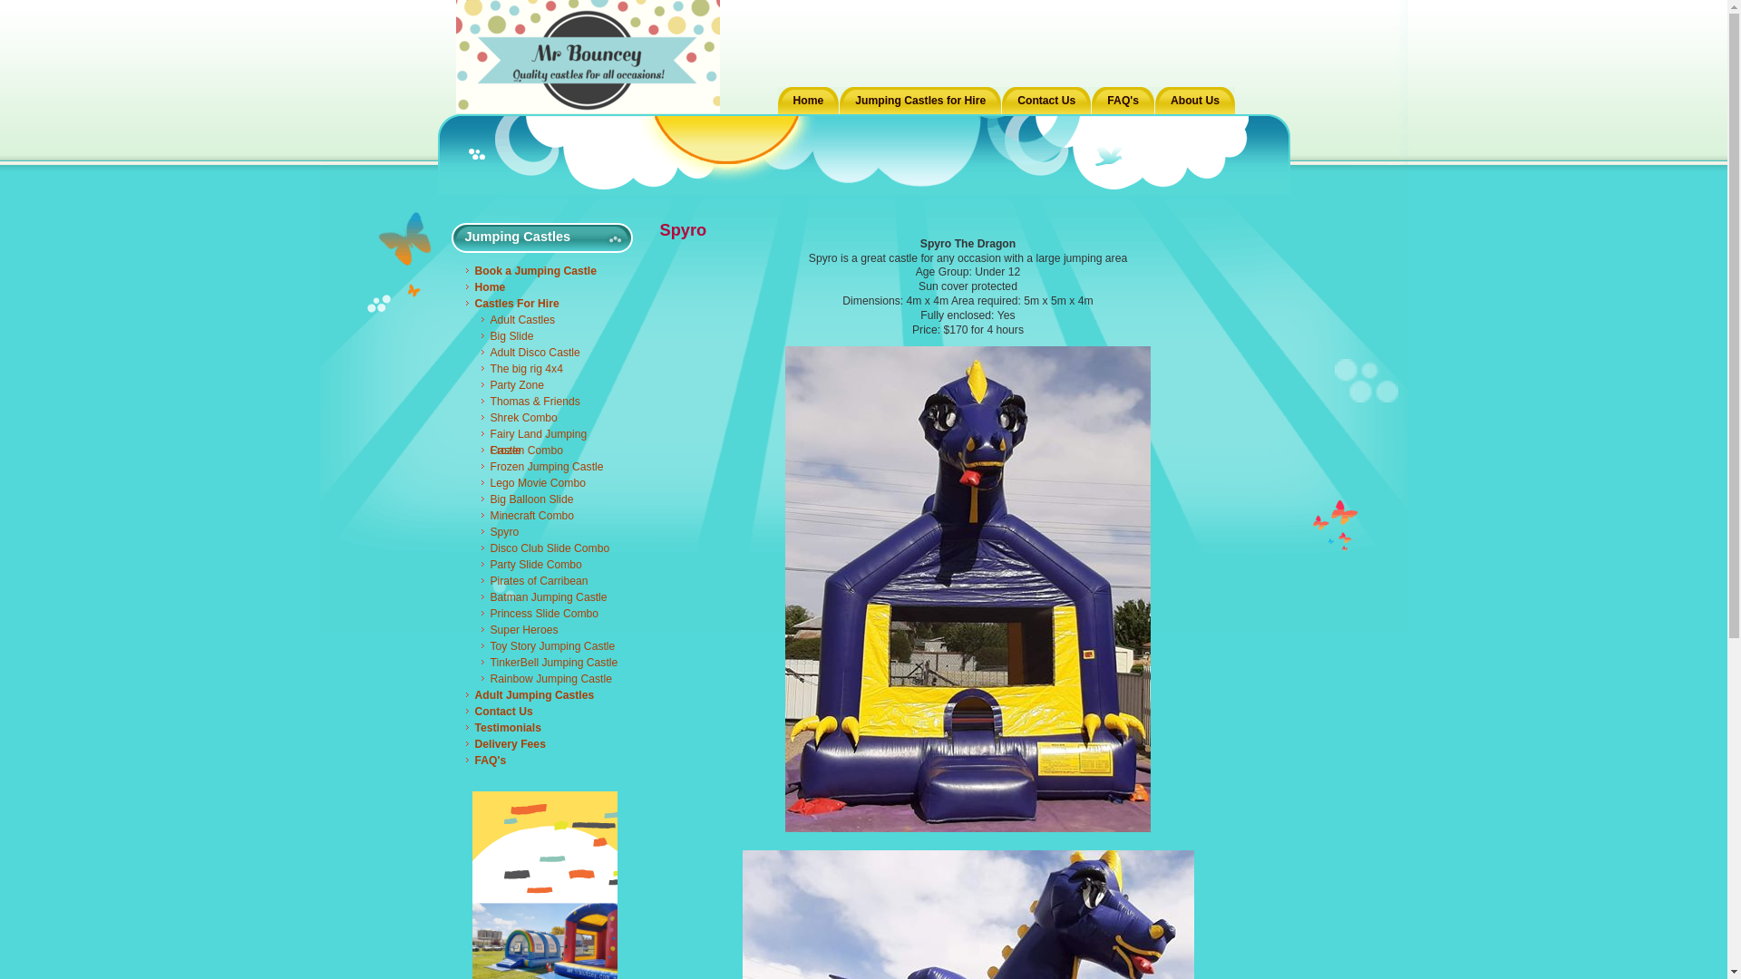  What do you see at coordinates (550, 597) in the screenshot?
I see `Batman Jumping Castle` at bounding box center [550, 597].